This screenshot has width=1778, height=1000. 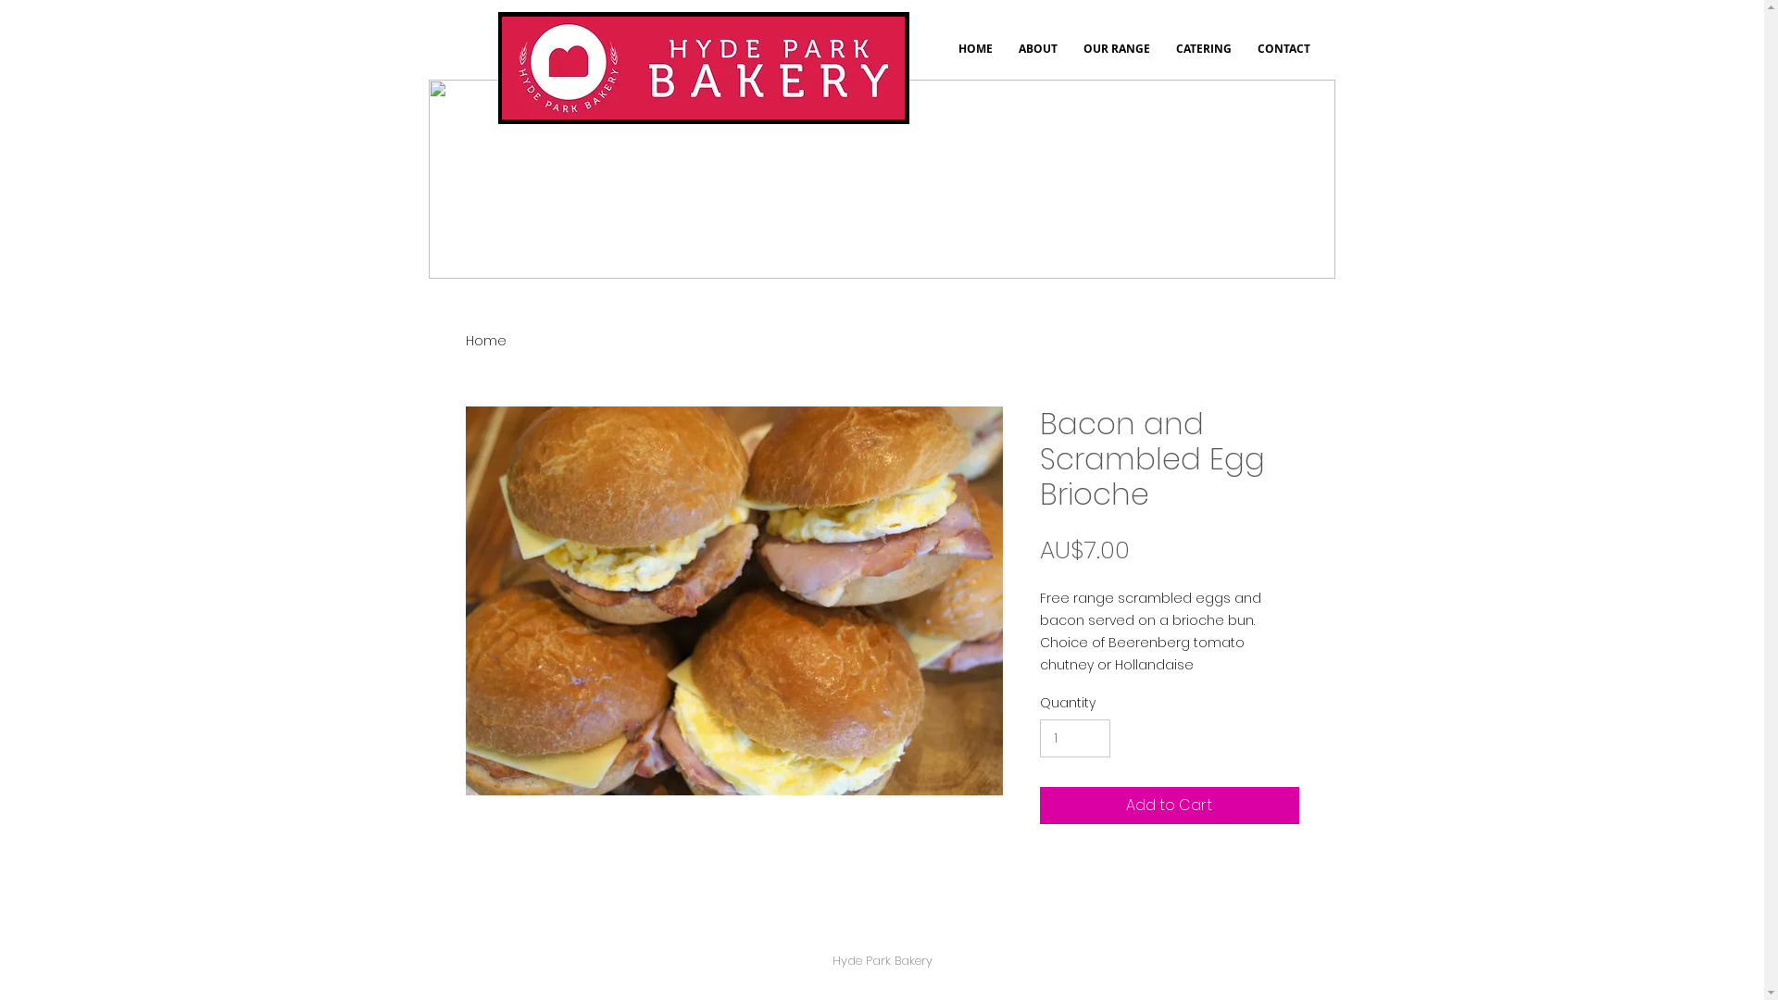 What do you see at coordinates (1283, 57) in the screenshot?
I see `CONTACT` at bounding box center [1283, 57].